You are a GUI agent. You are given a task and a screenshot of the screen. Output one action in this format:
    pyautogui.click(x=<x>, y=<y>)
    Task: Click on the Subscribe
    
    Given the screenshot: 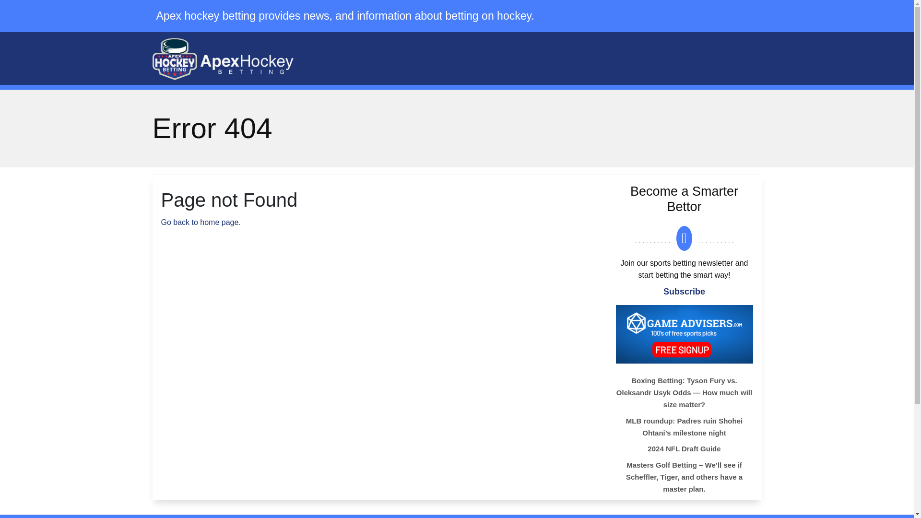 What is the action you would take?
    pyautogui.click(x=684, y=292)
    